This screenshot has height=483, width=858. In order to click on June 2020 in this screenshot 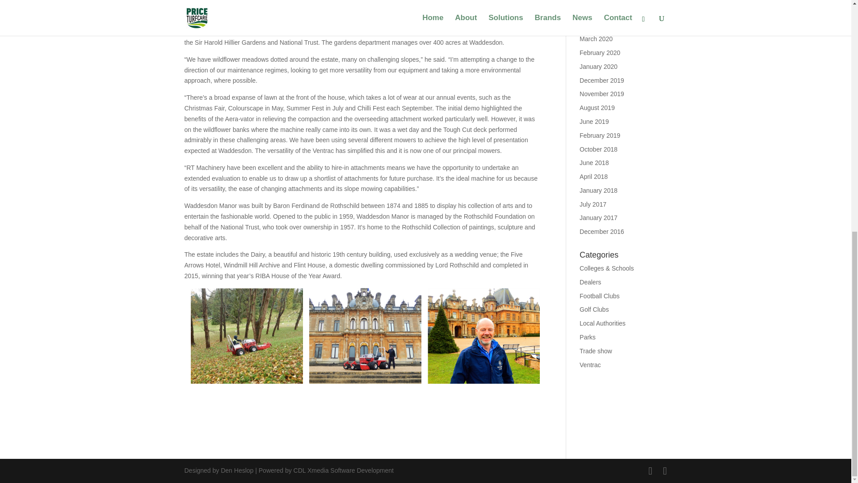, I will do `click(594, 25)`.